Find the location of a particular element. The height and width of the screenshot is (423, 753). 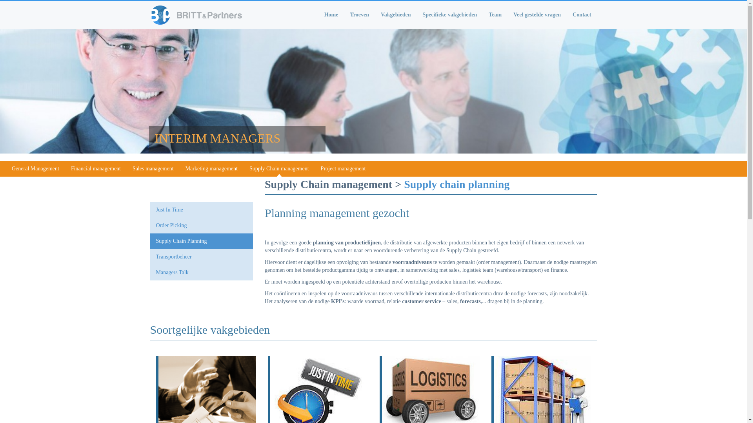

Financial management is located at coordinates (96, 168).